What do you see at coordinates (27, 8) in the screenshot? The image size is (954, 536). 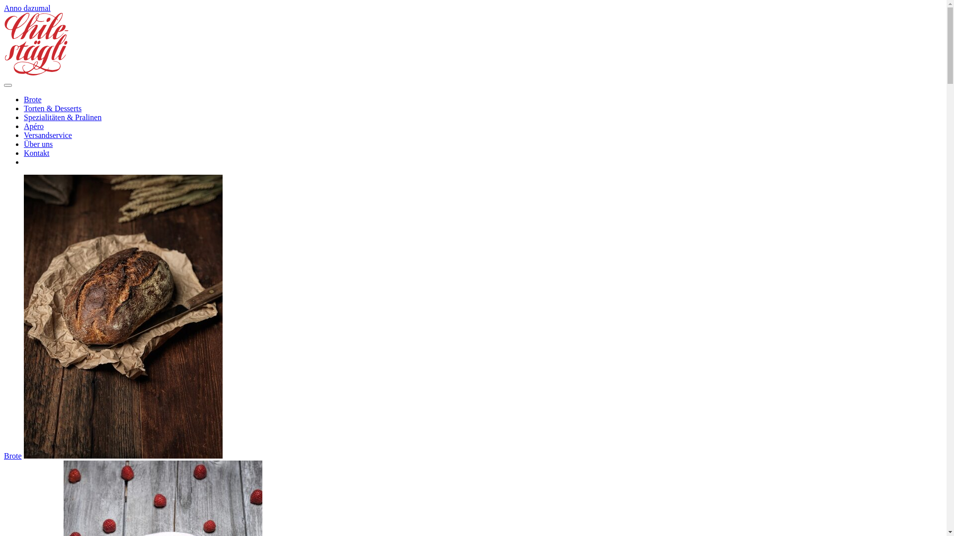 I see `Anno dazumal` at bounding box center [27, 8].